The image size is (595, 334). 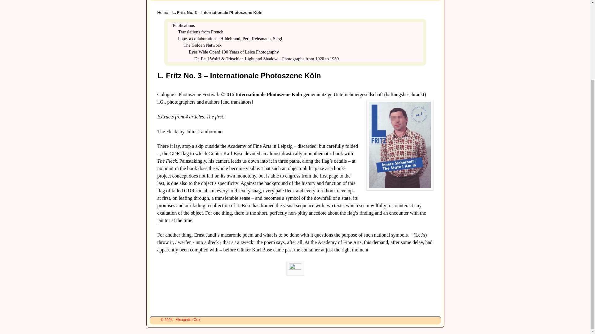 I want to click on The Golden Network, so click(x=202, y=45).